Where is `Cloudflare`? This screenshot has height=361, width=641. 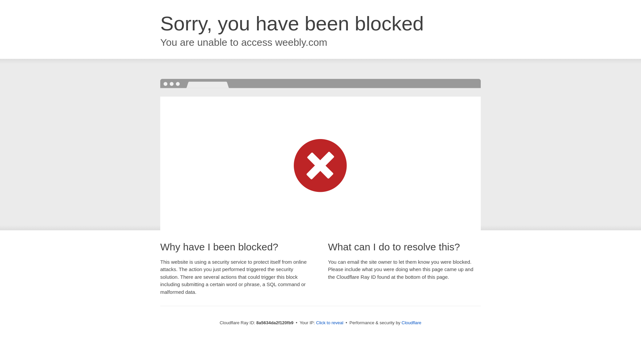 Cloudflare is located at coordinates (411, 323).